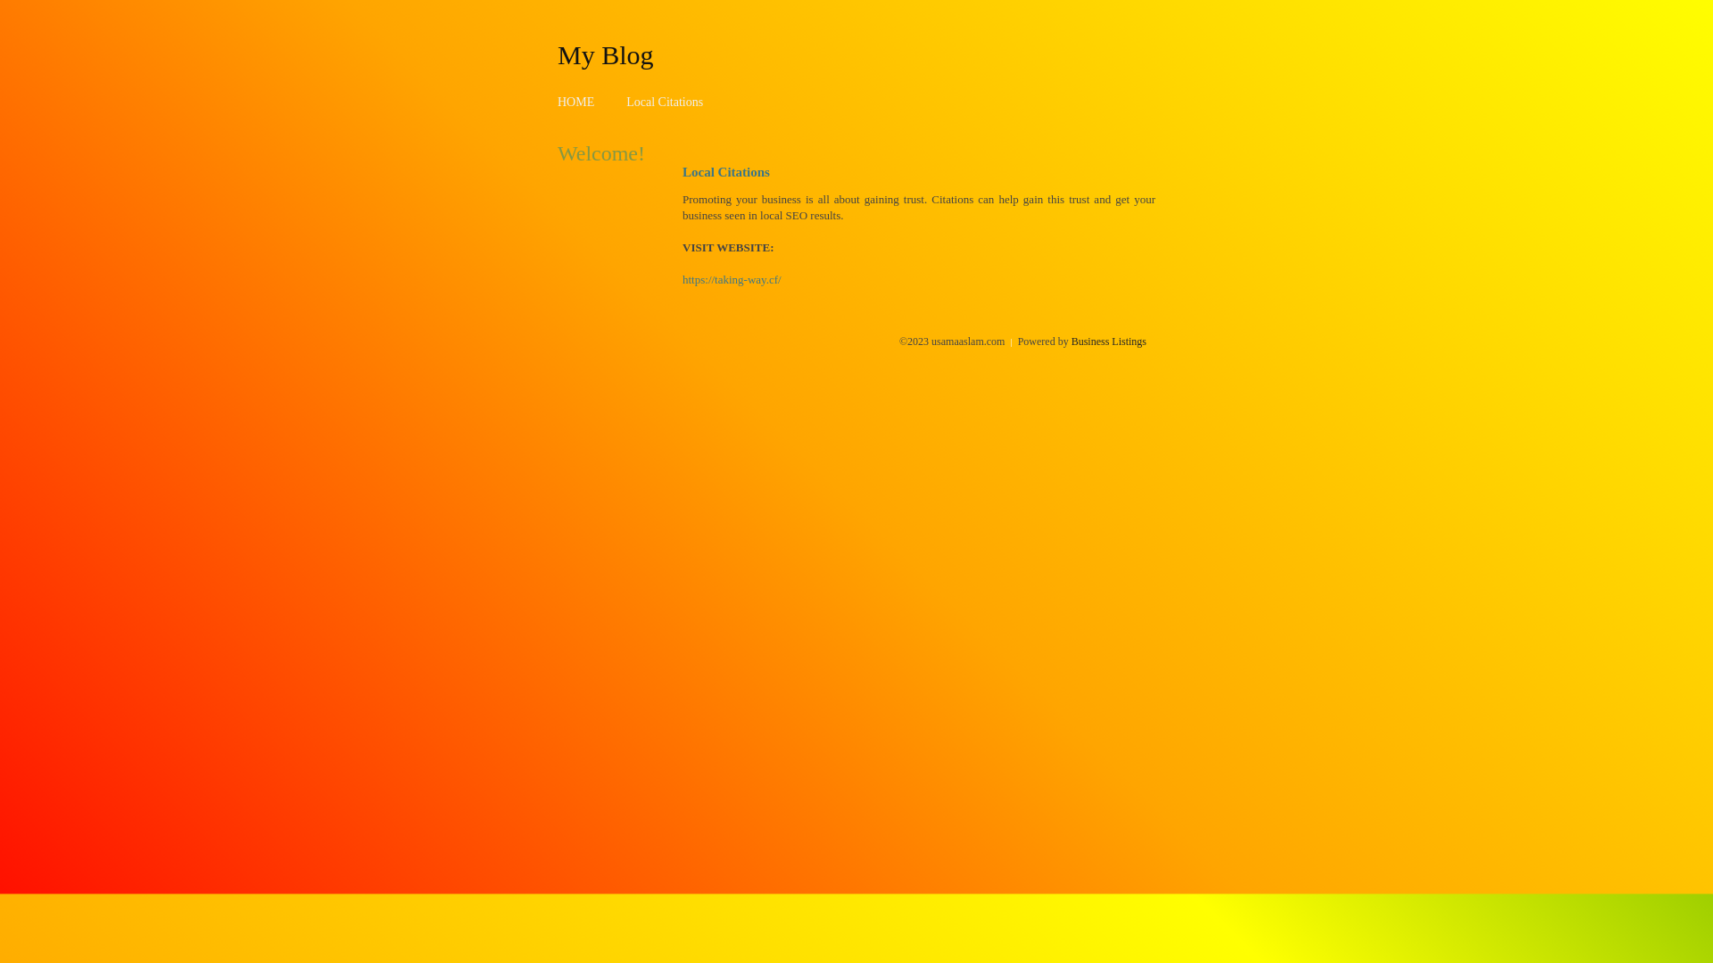 The width and height of the screenshot is (1713, 963). What do you see at coordinates (732, 280) in the screenshot?
I see `https://taking-way.cf/` at bounding box center [732, 280].